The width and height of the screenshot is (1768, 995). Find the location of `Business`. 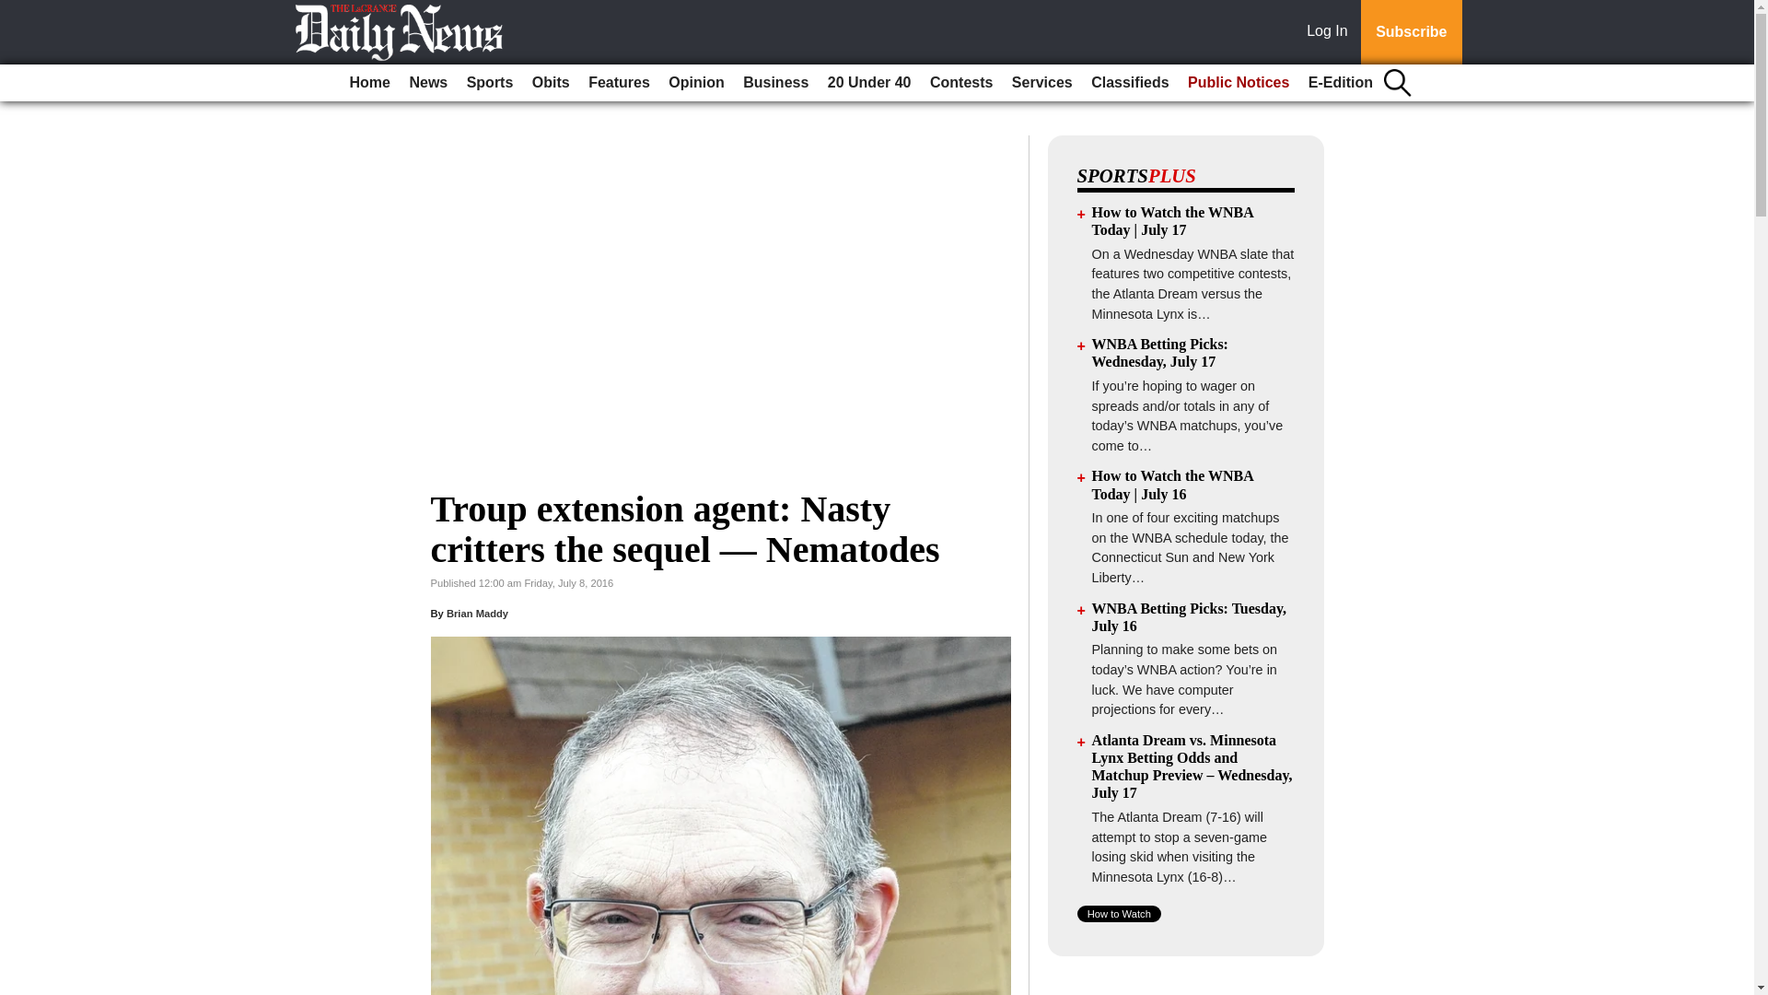

Business is located at coordinates (775, 83).